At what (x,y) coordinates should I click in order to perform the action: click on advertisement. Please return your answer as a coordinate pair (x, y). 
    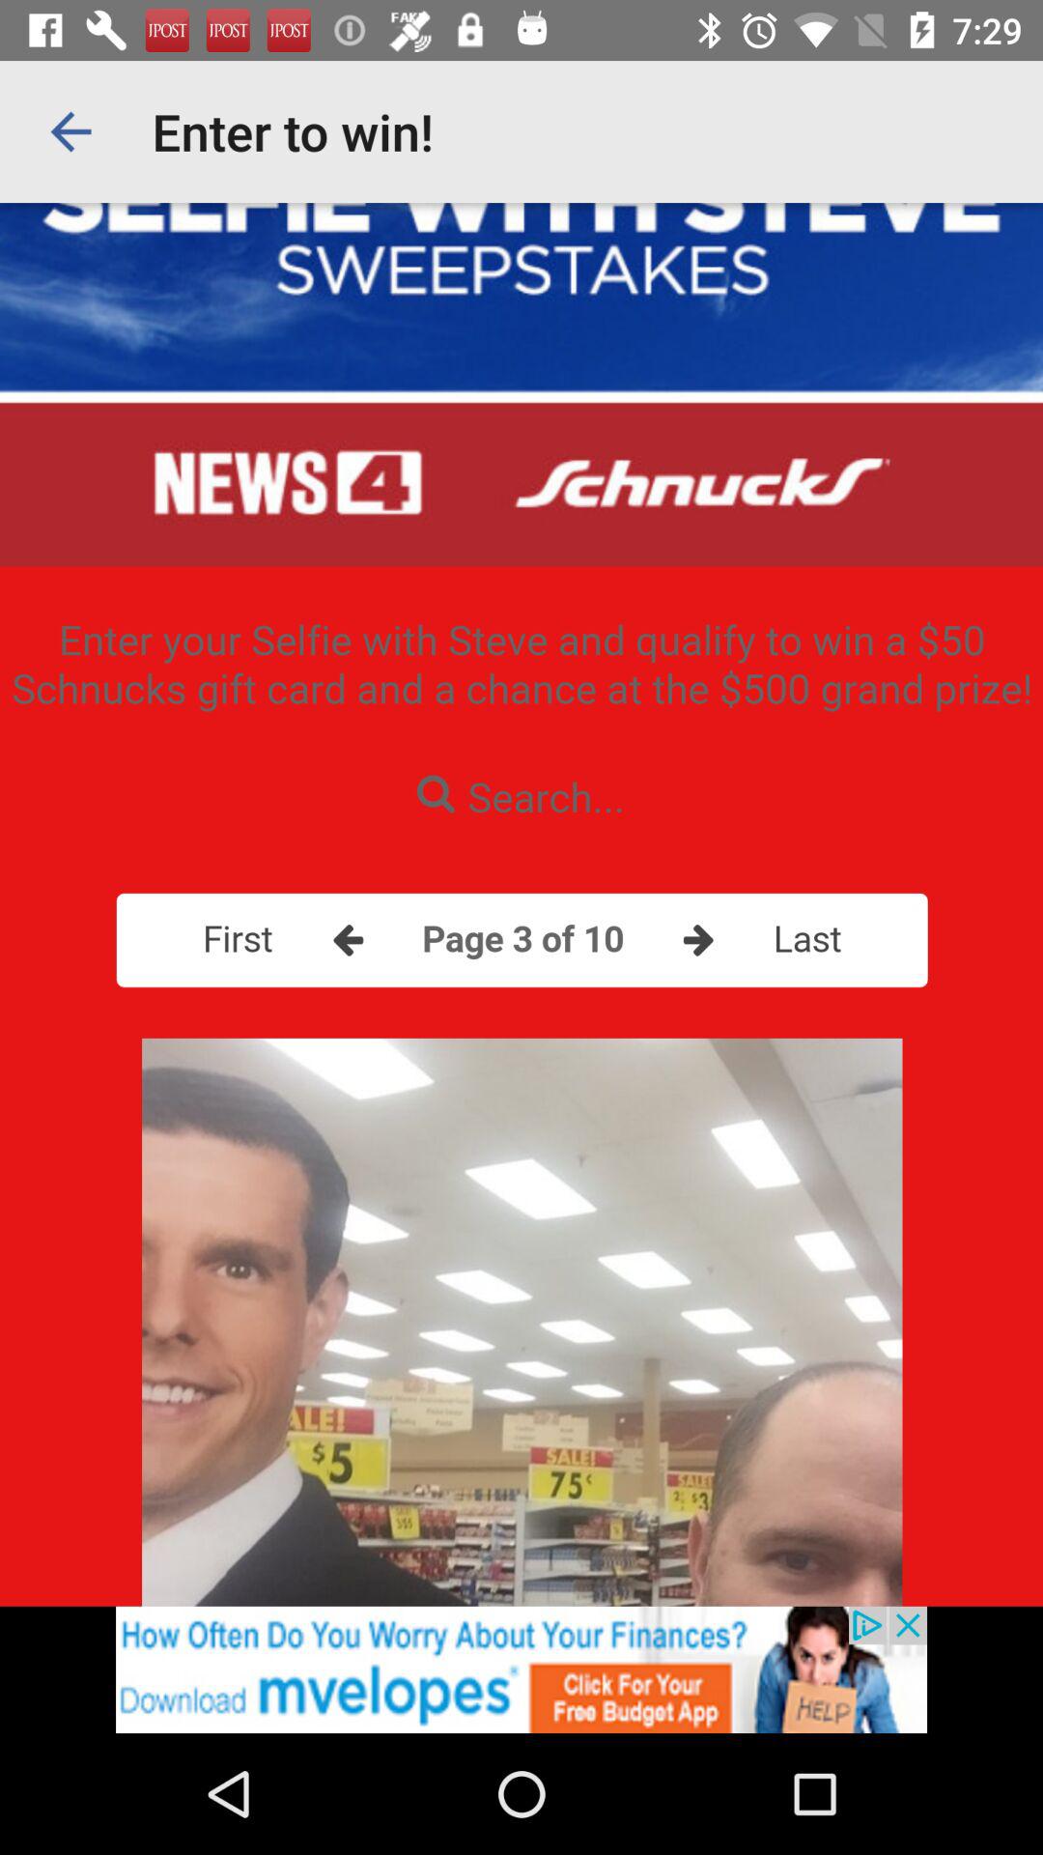
    Looking at the image, I should click on (521, 1669).